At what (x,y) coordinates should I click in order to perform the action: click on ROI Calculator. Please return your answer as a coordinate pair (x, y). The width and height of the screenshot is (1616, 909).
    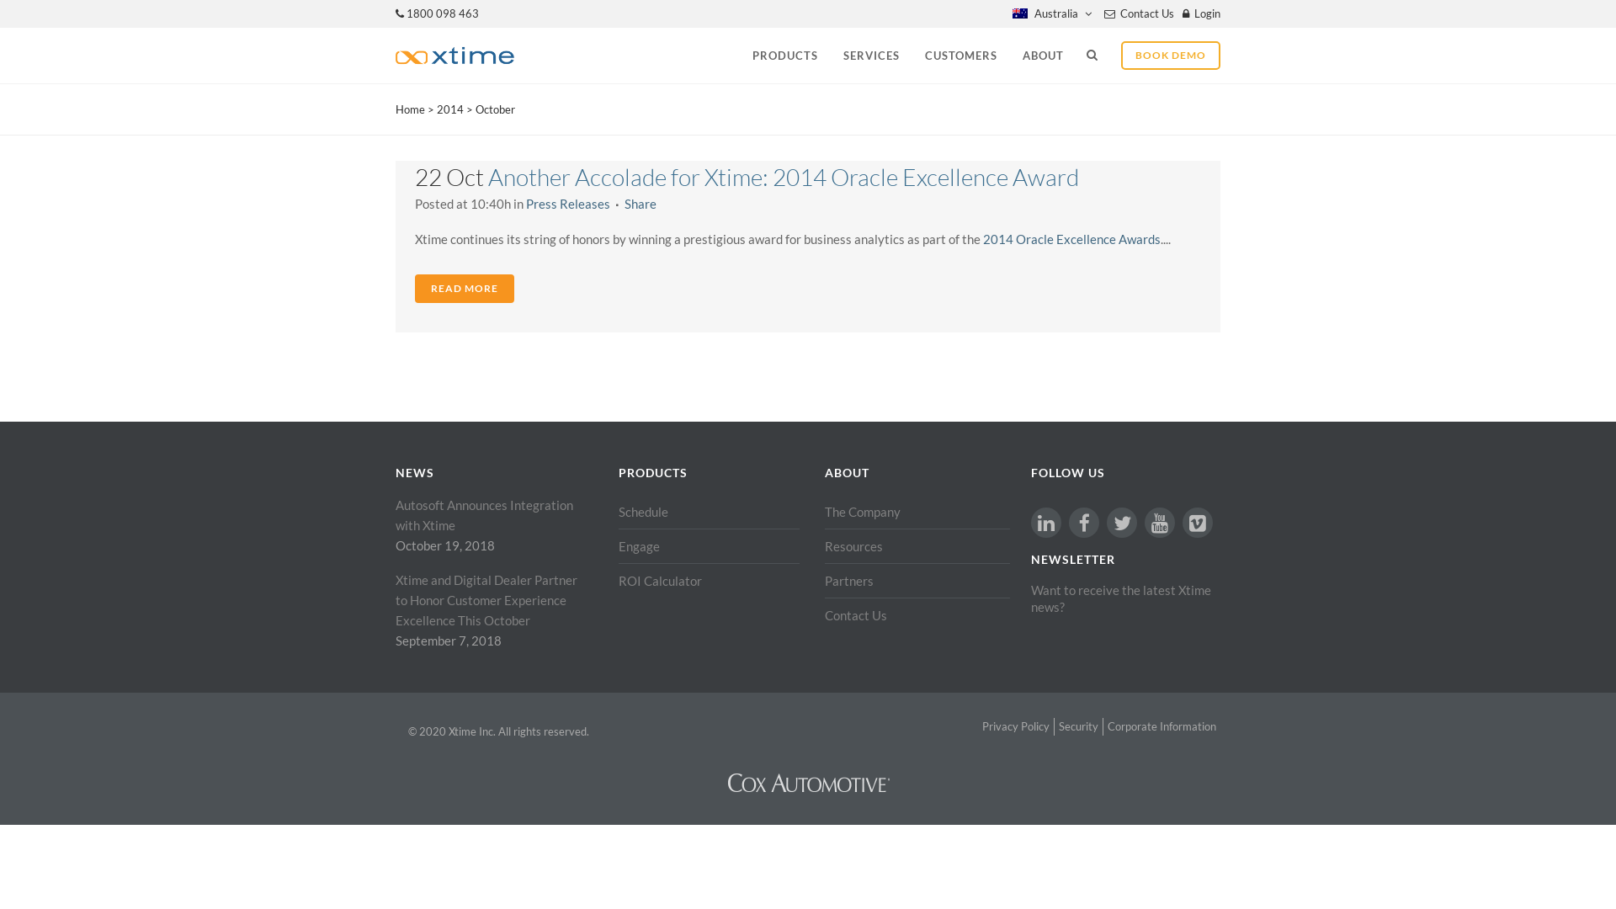
    Looking at the image, I should click on (709, 581).